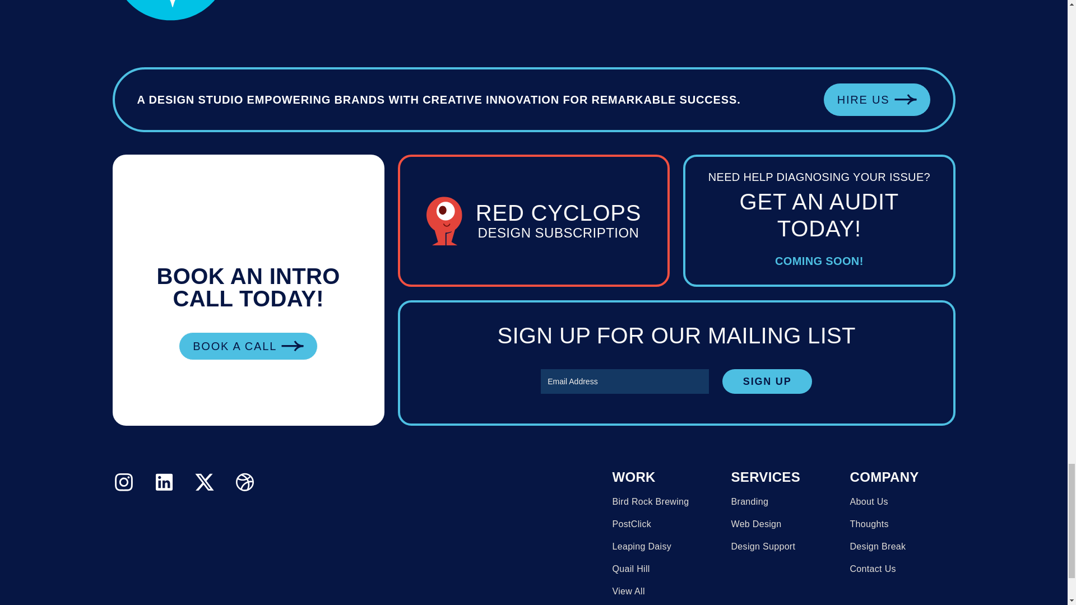  I want to click on View All, so click(628, 591).